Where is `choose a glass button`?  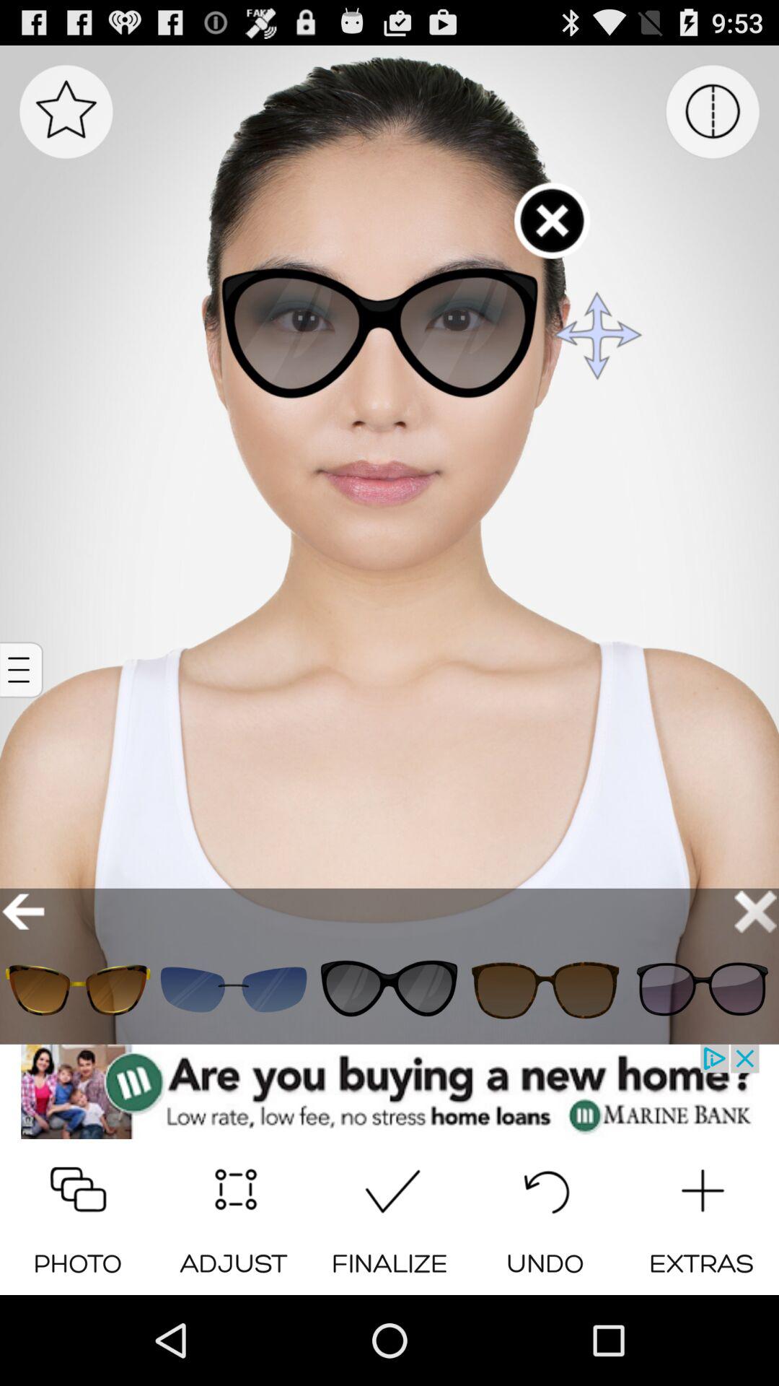
choose a glass button is located at coordinates (545, 989).